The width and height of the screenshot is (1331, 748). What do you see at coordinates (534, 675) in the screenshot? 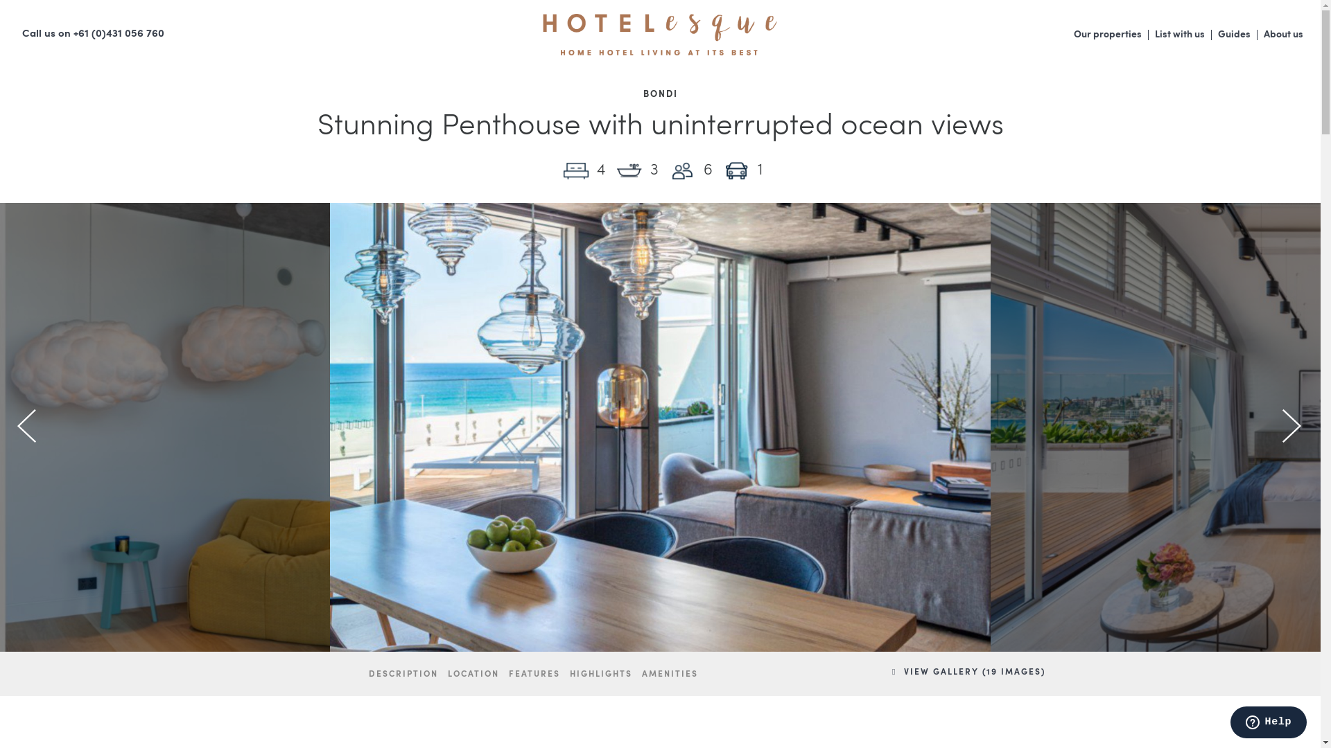
I see `FEATURES` at bounding box center [534, 675].